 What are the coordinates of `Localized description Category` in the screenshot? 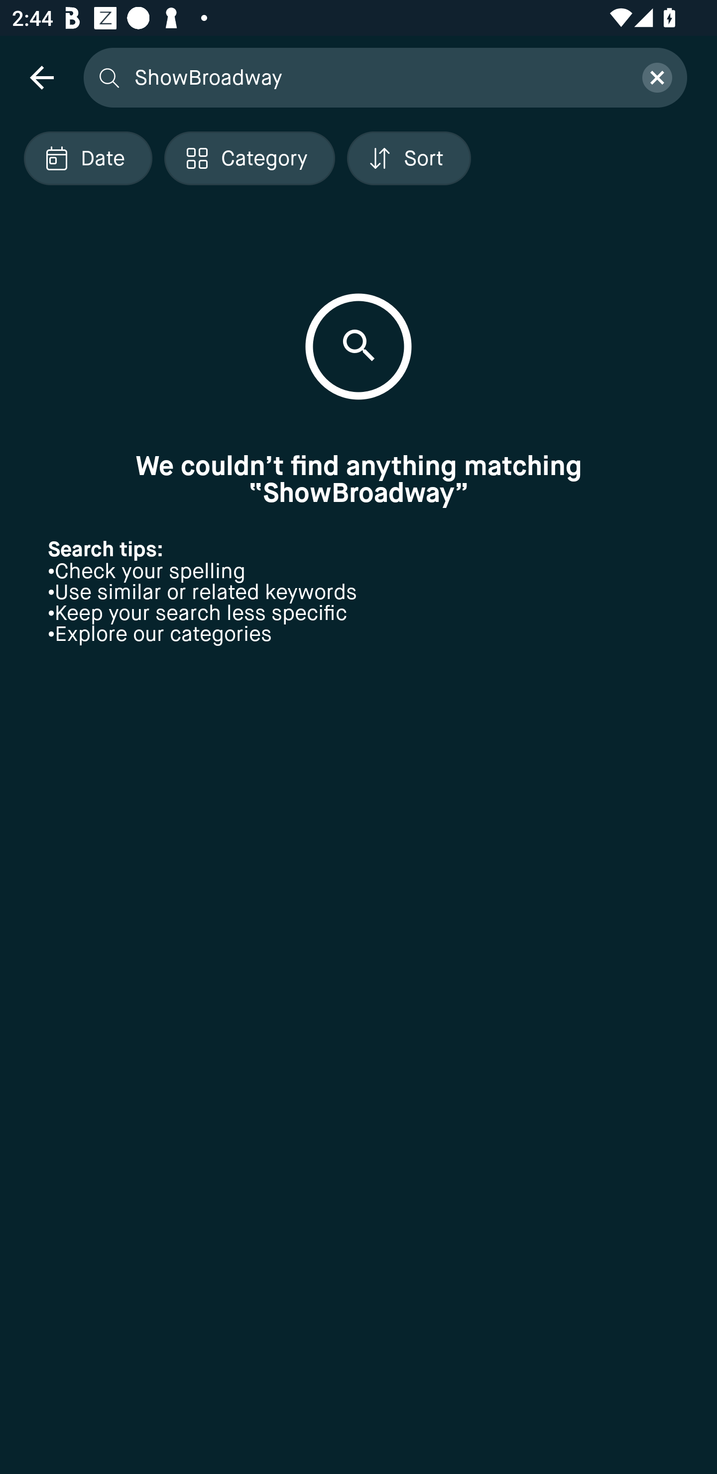 It's located at (249, 158).